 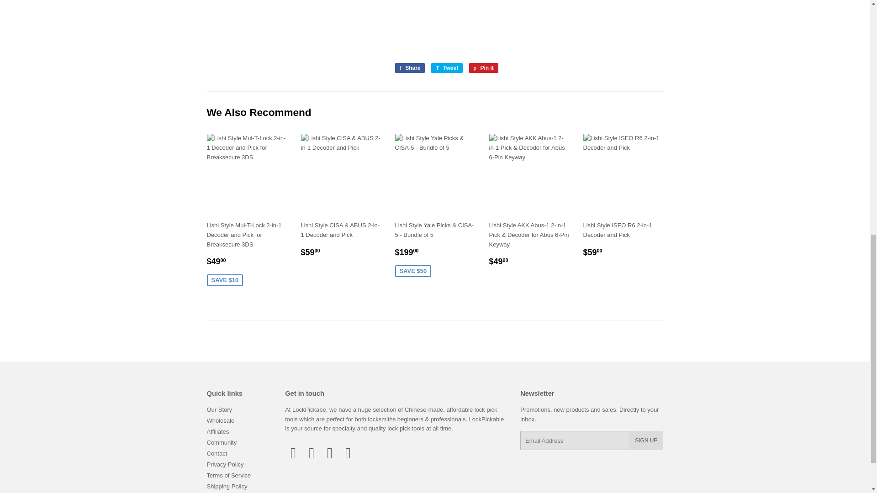 What do you see at coordinates (447, 68) in the screenshot?
I see `Tweet on Twitter` at bounding box center [447, 68].